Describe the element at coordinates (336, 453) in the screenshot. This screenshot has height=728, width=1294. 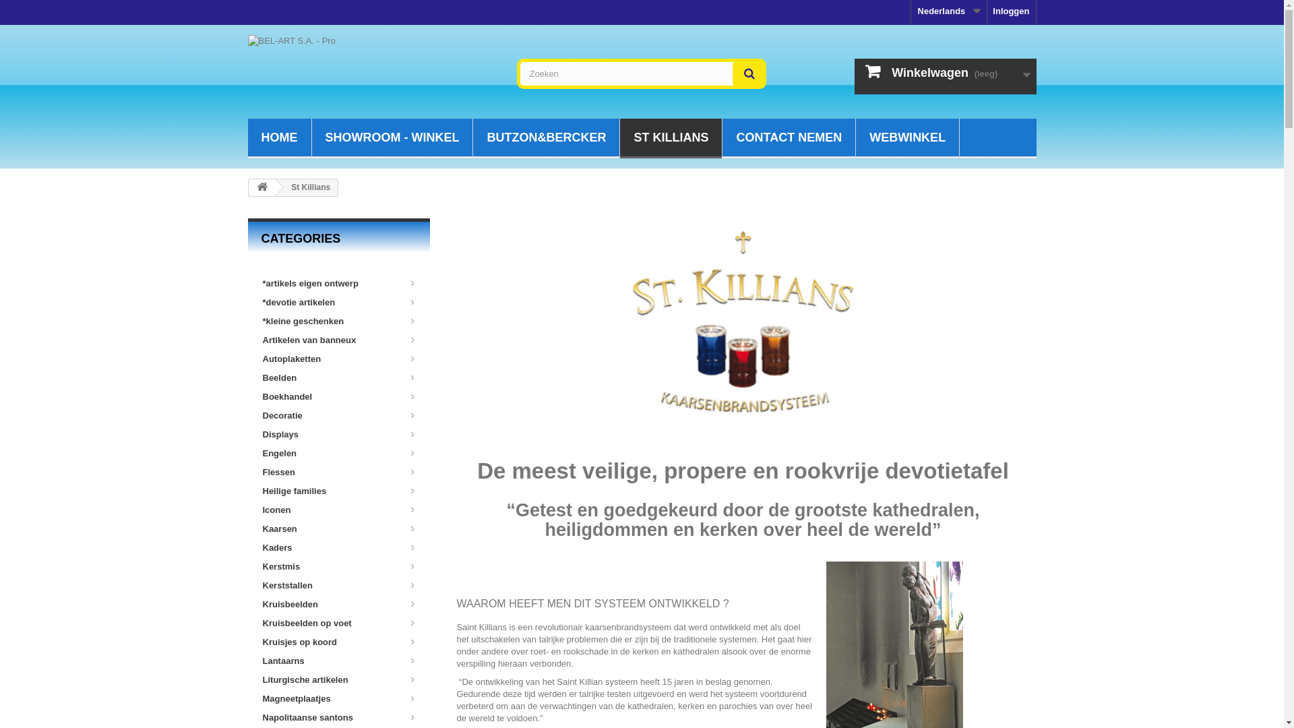
I see `Engelen` at that location.